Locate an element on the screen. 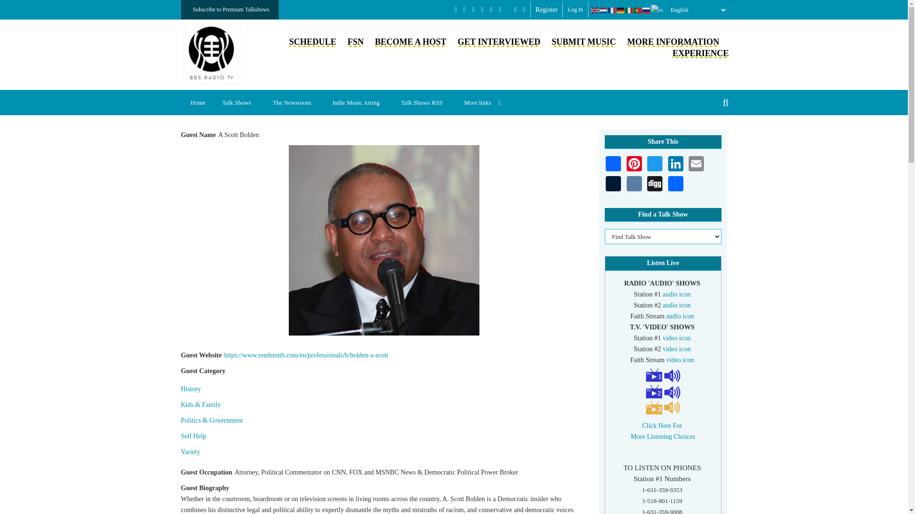 This screenshot has height=514, width=915. Subscribe to Premium Talkshows is located at coordinates (230, 10).